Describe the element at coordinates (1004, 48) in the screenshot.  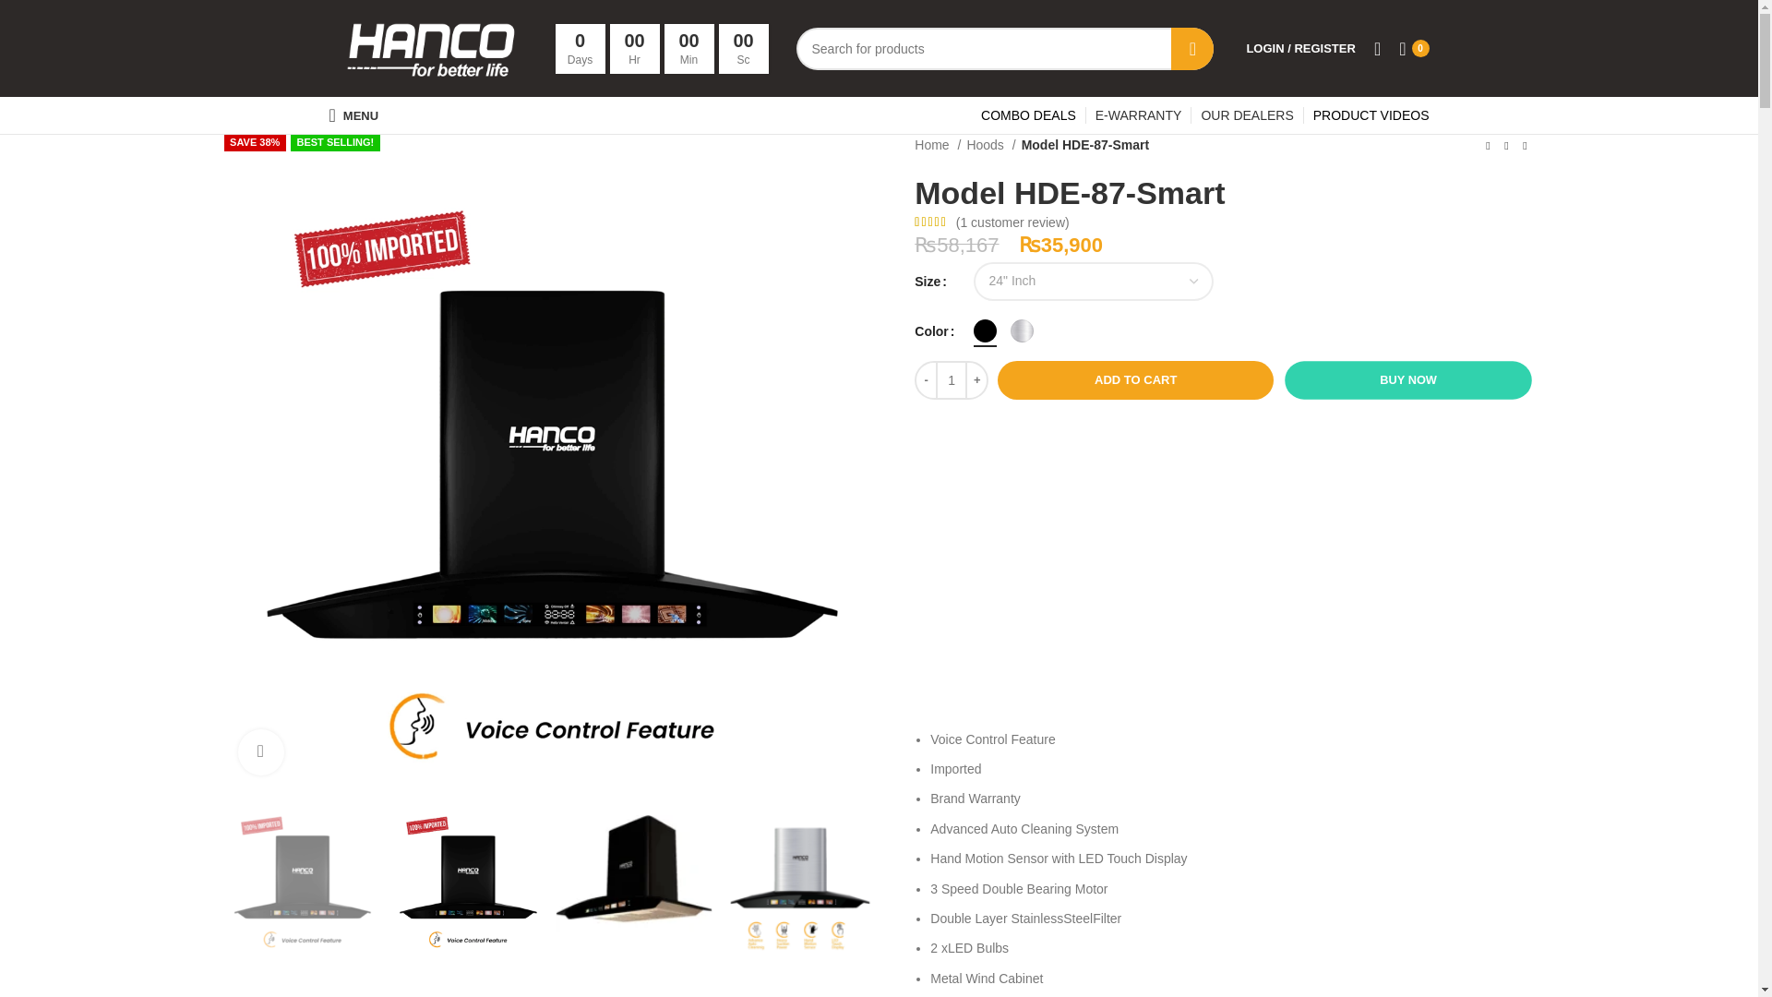
I see `Search for products` at that location.